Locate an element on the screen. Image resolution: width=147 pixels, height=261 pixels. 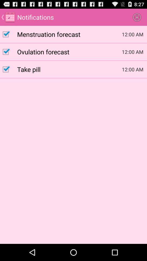
click the icon next to 12:00 am is located at coordinates (69, 69).